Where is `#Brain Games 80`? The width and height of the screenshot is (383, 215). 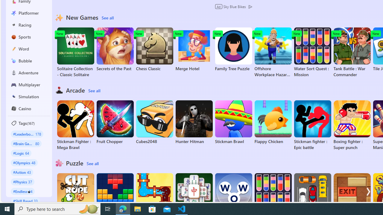 #Brain Games 80 is located at coordinates (26, 143).